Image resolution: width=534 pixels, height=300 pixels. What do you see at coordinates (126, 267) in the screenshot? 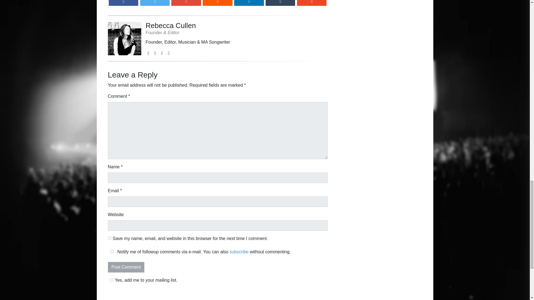
I see `Post Comment` at bounding box center [126, 267].